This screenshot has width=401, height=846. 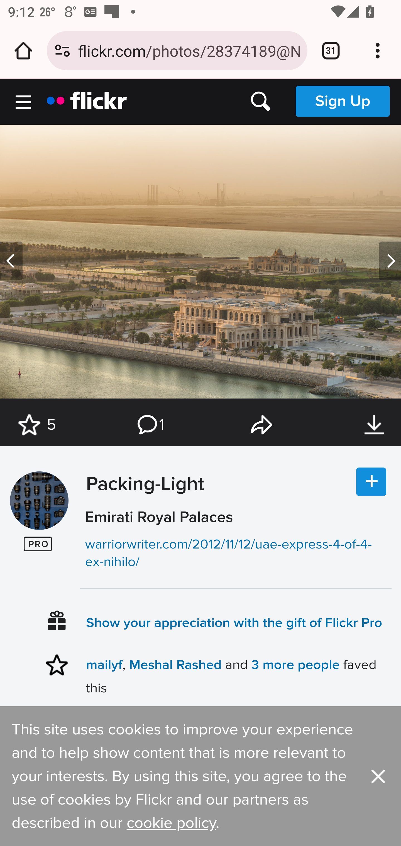 I want to click on mailyf, so click(x=104, y=665).